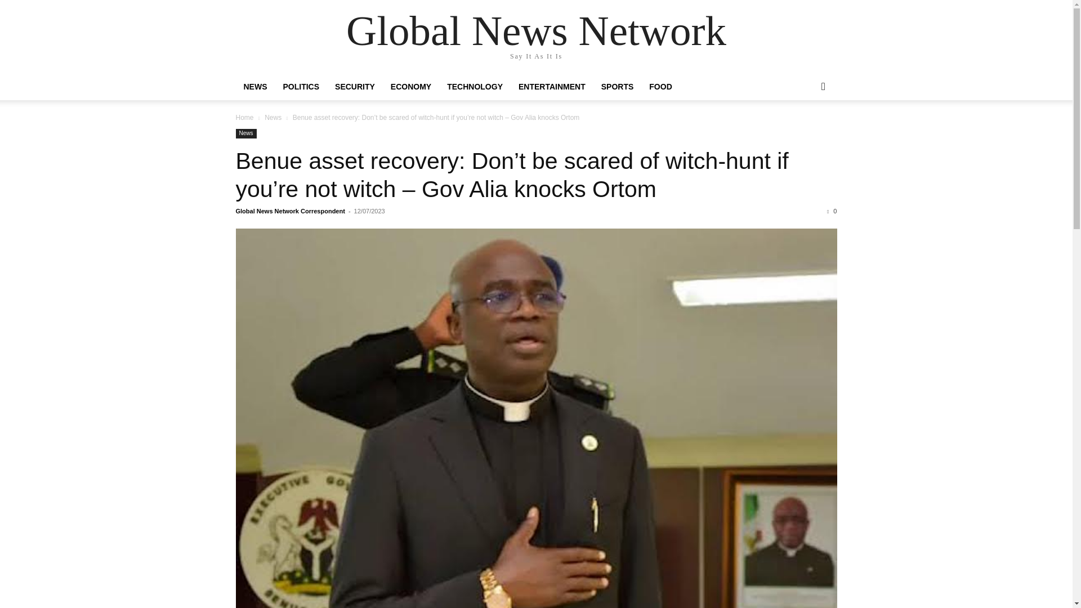 The height and width of the screenshot is (608, 1081). What do you see at coordinates (254, 87) in the screenshot?
I see `NEWS` at bounding box center [254, 87].